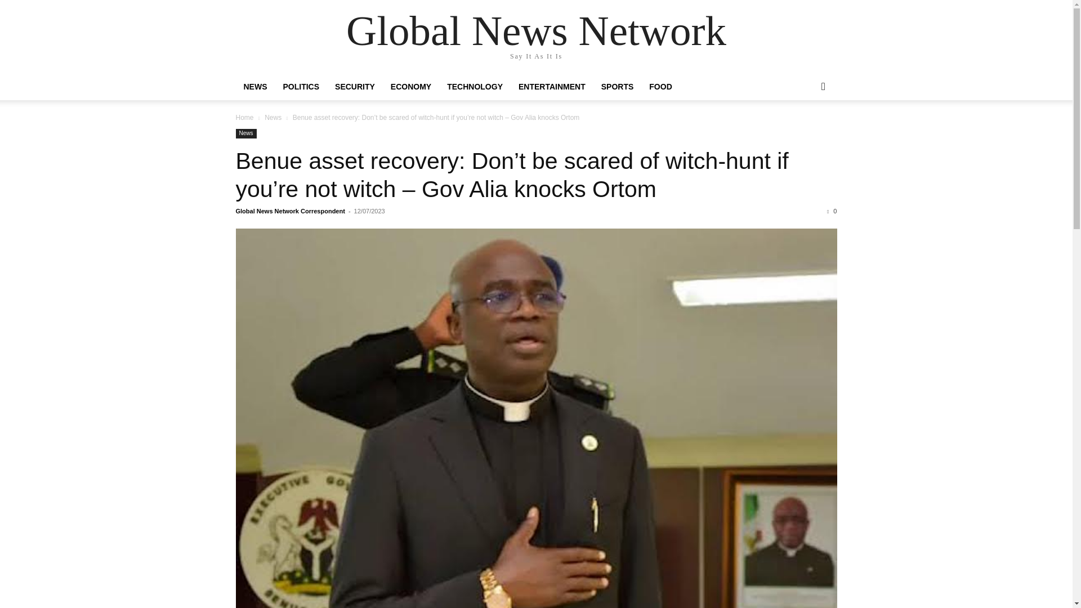 The height and width of the screenshot is (608, 1081). What do you see at coordinates (254, 87) in the screenshot?
I see `NEWS` at bounding box center [254, 87].